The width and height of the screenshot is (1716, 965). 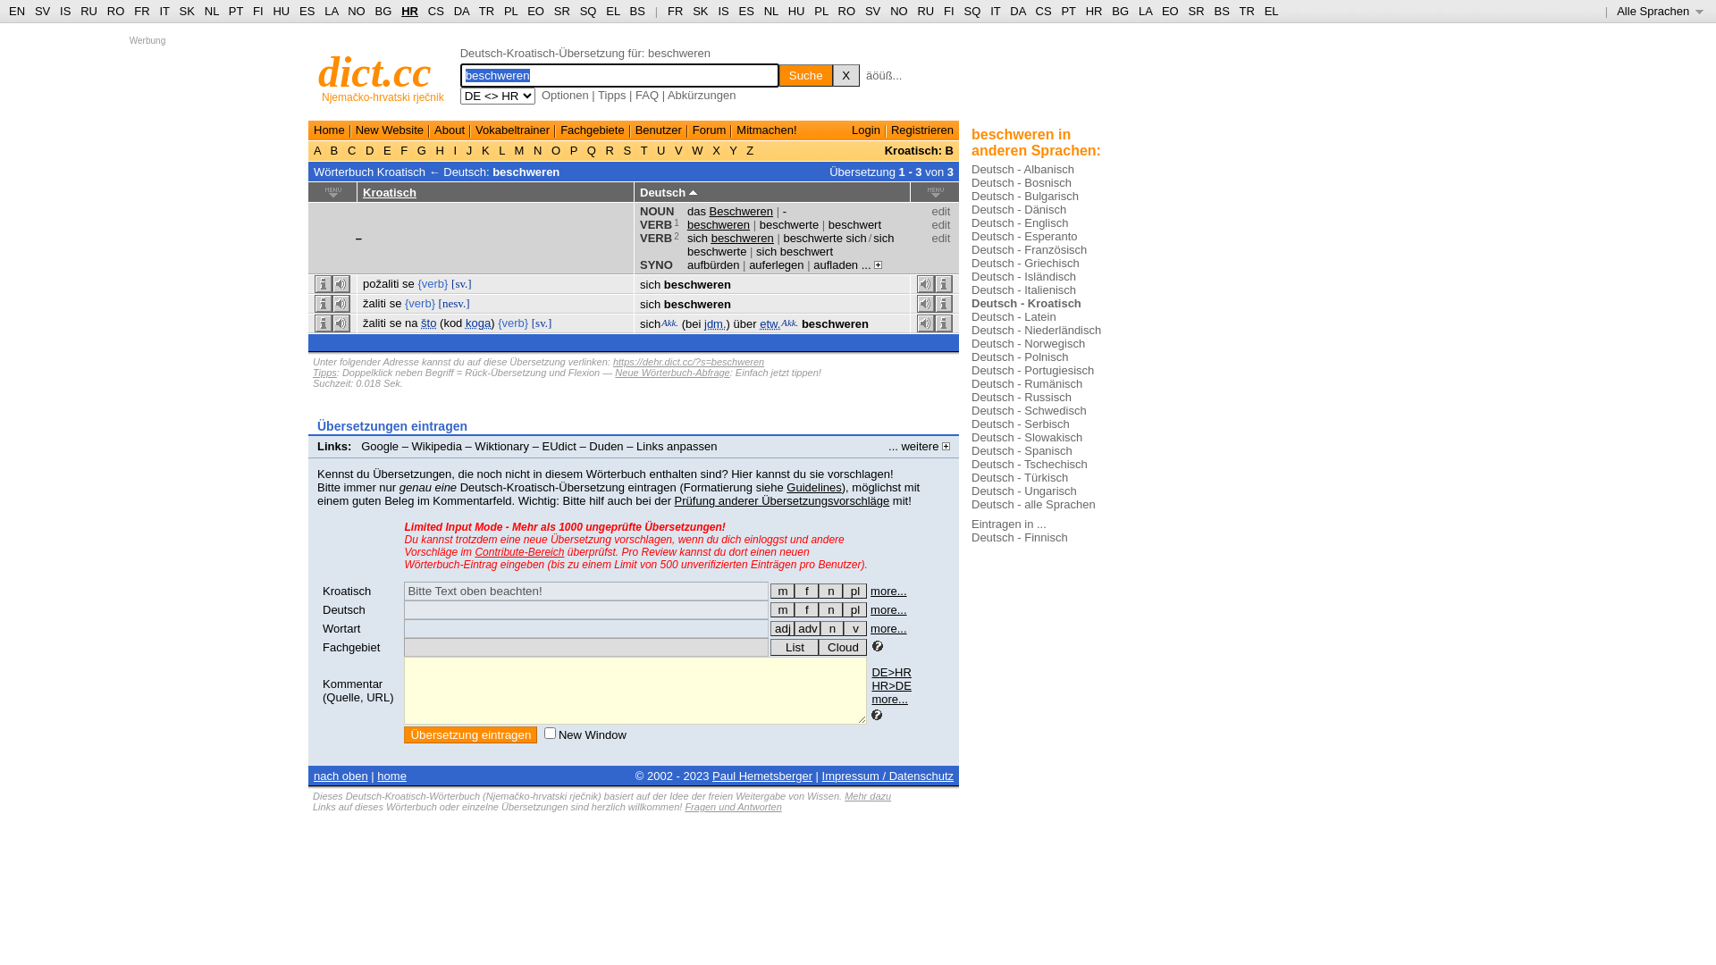 What do you see at coordinates (835, 323) in the screenshot?
I see `beschweren` at bounding box center [835, 323].